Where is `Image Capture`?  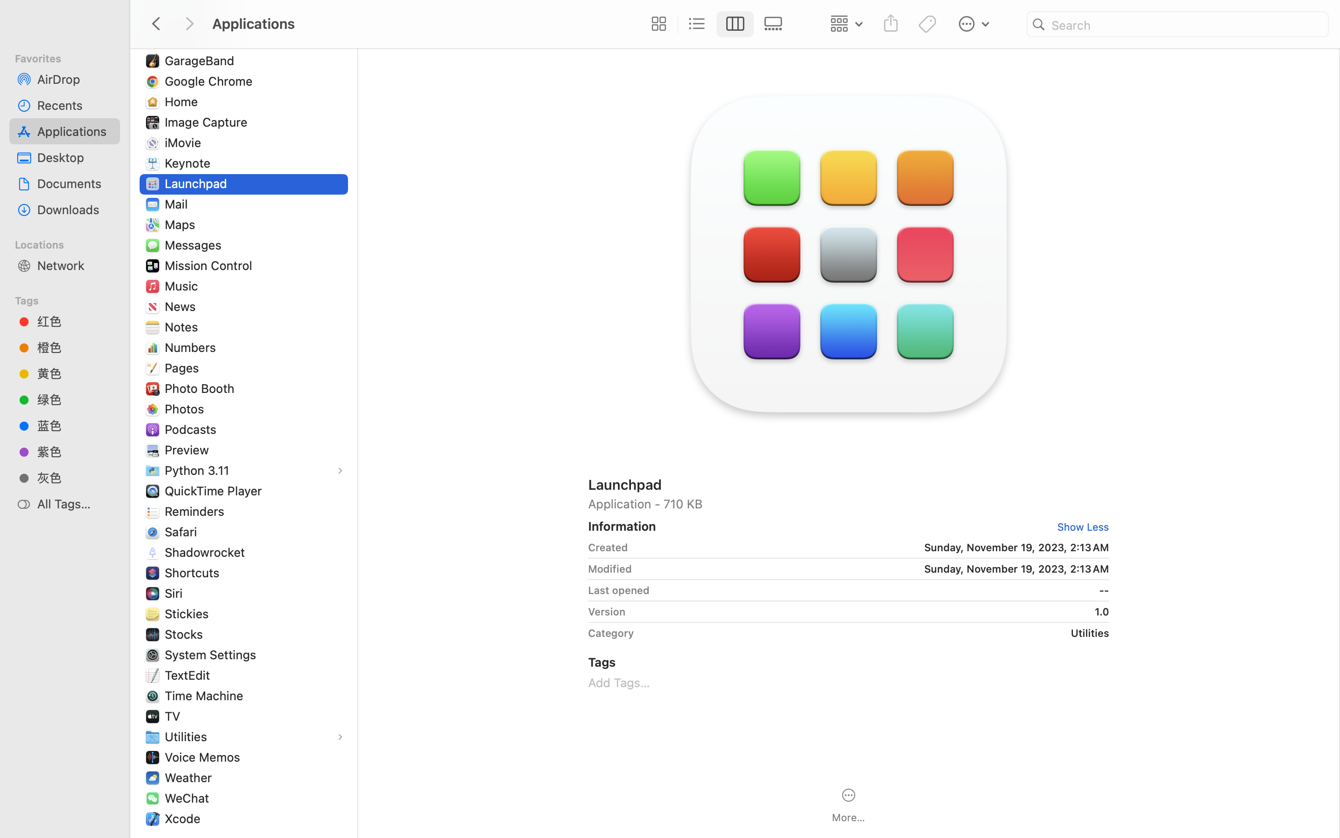
Image Capture is located at coordinates (208, 122).